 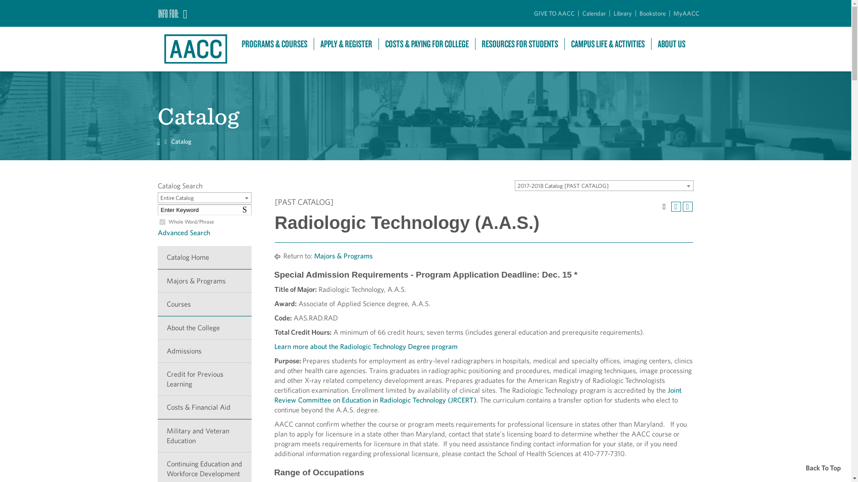 I want to click on Choose Search Location, so click(x=204, y=197).